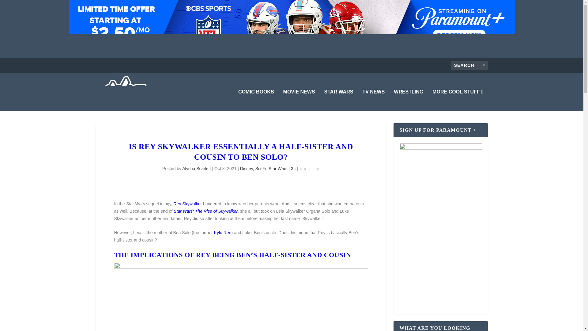 Image resolution: width=588 pixels, height=331 pixels. I want to click on Star Wars: The Rise of Skywalker, so click(205, 211).